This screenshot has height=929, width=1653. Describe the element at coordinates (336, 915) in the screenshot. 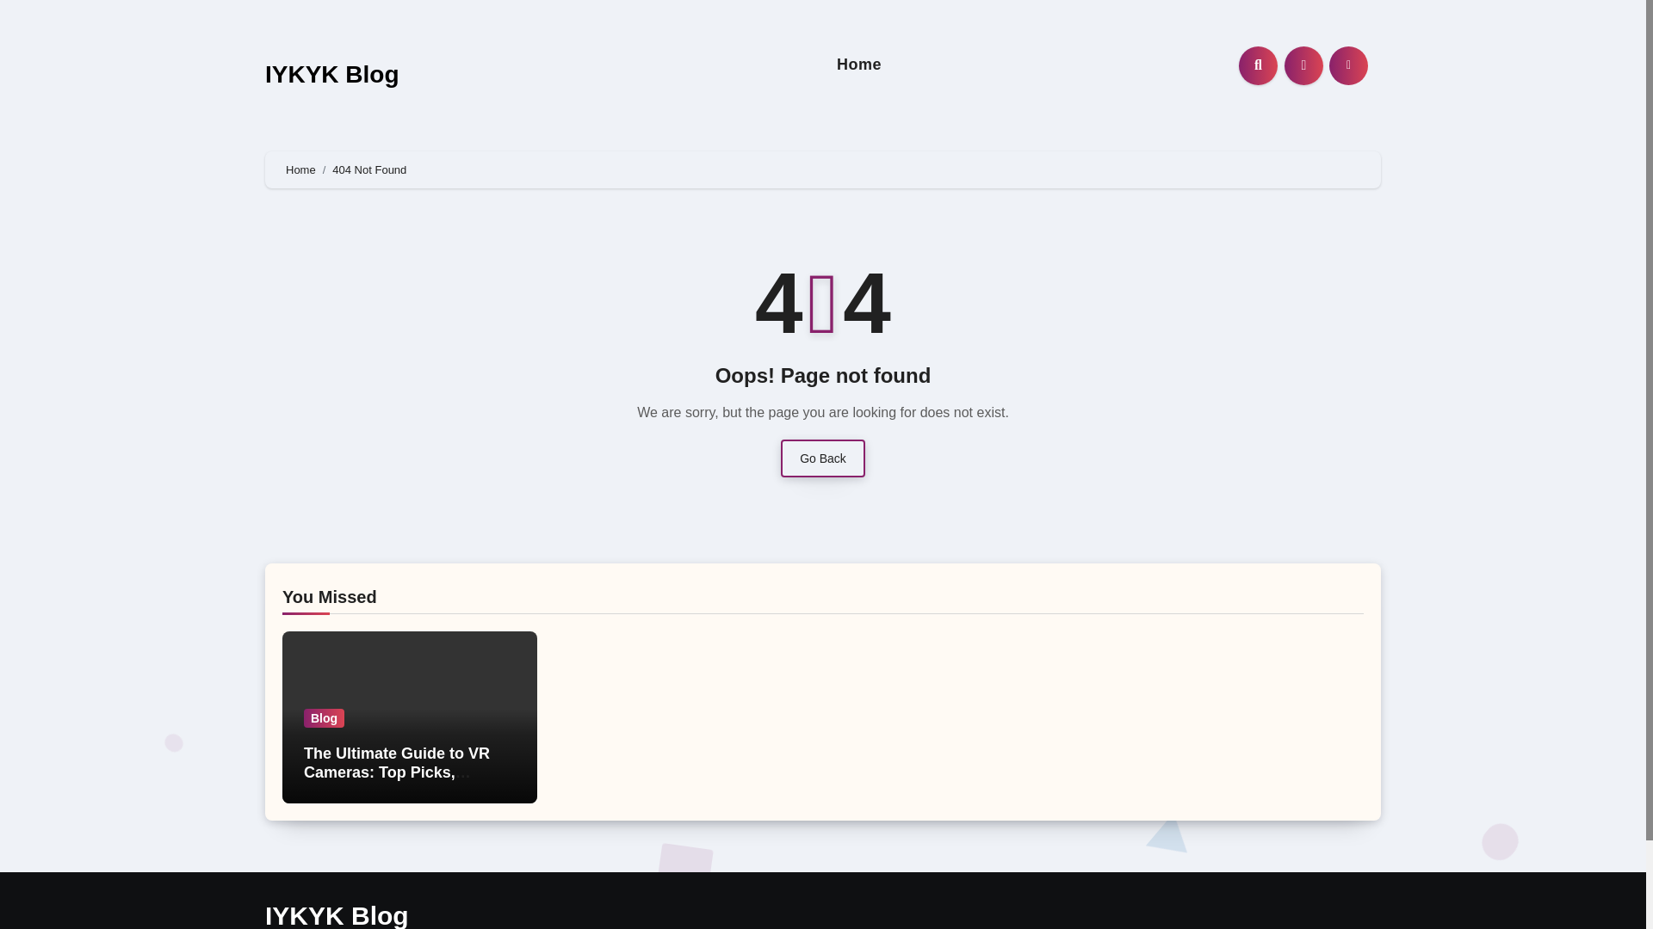

I see `IYKYK Blog` at that location.